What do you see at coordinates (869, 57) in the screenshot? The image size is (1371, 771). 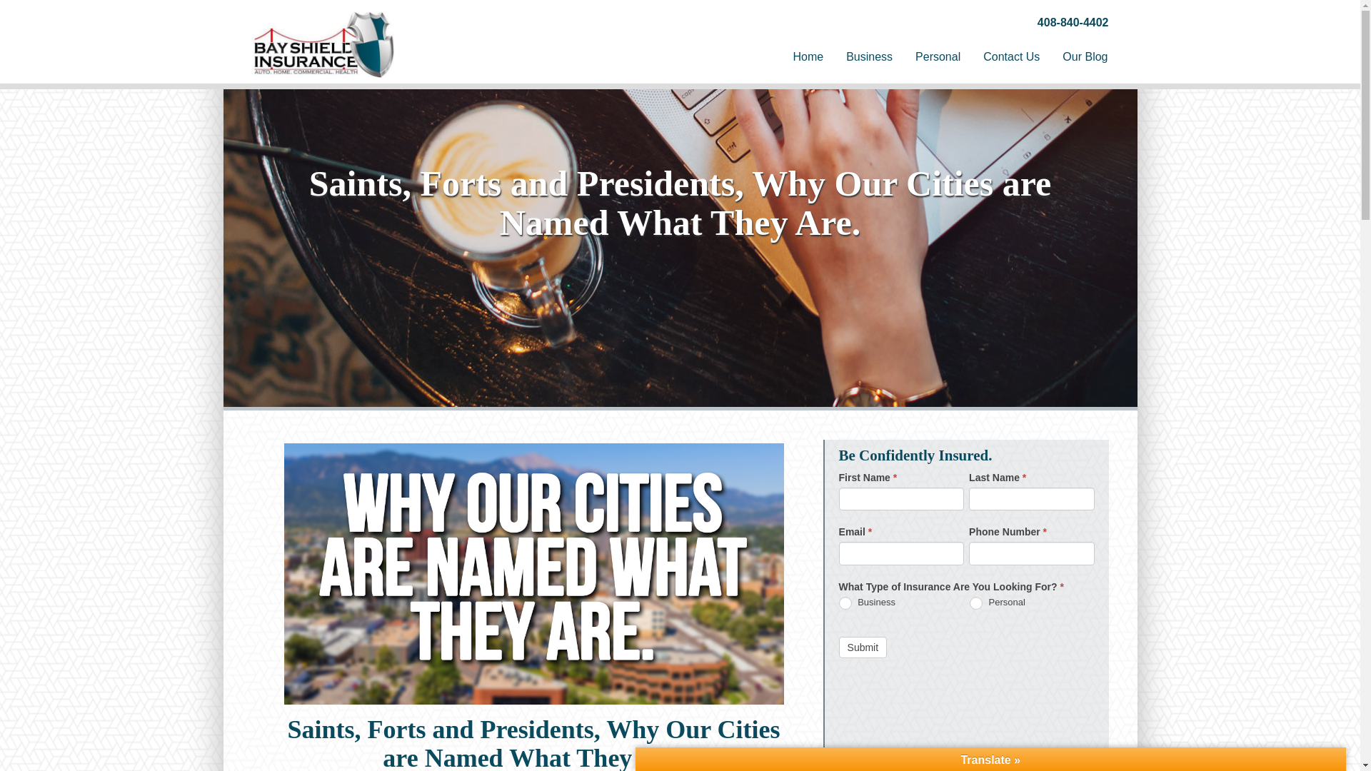 I see `Business` at bounding box center [869, 57].